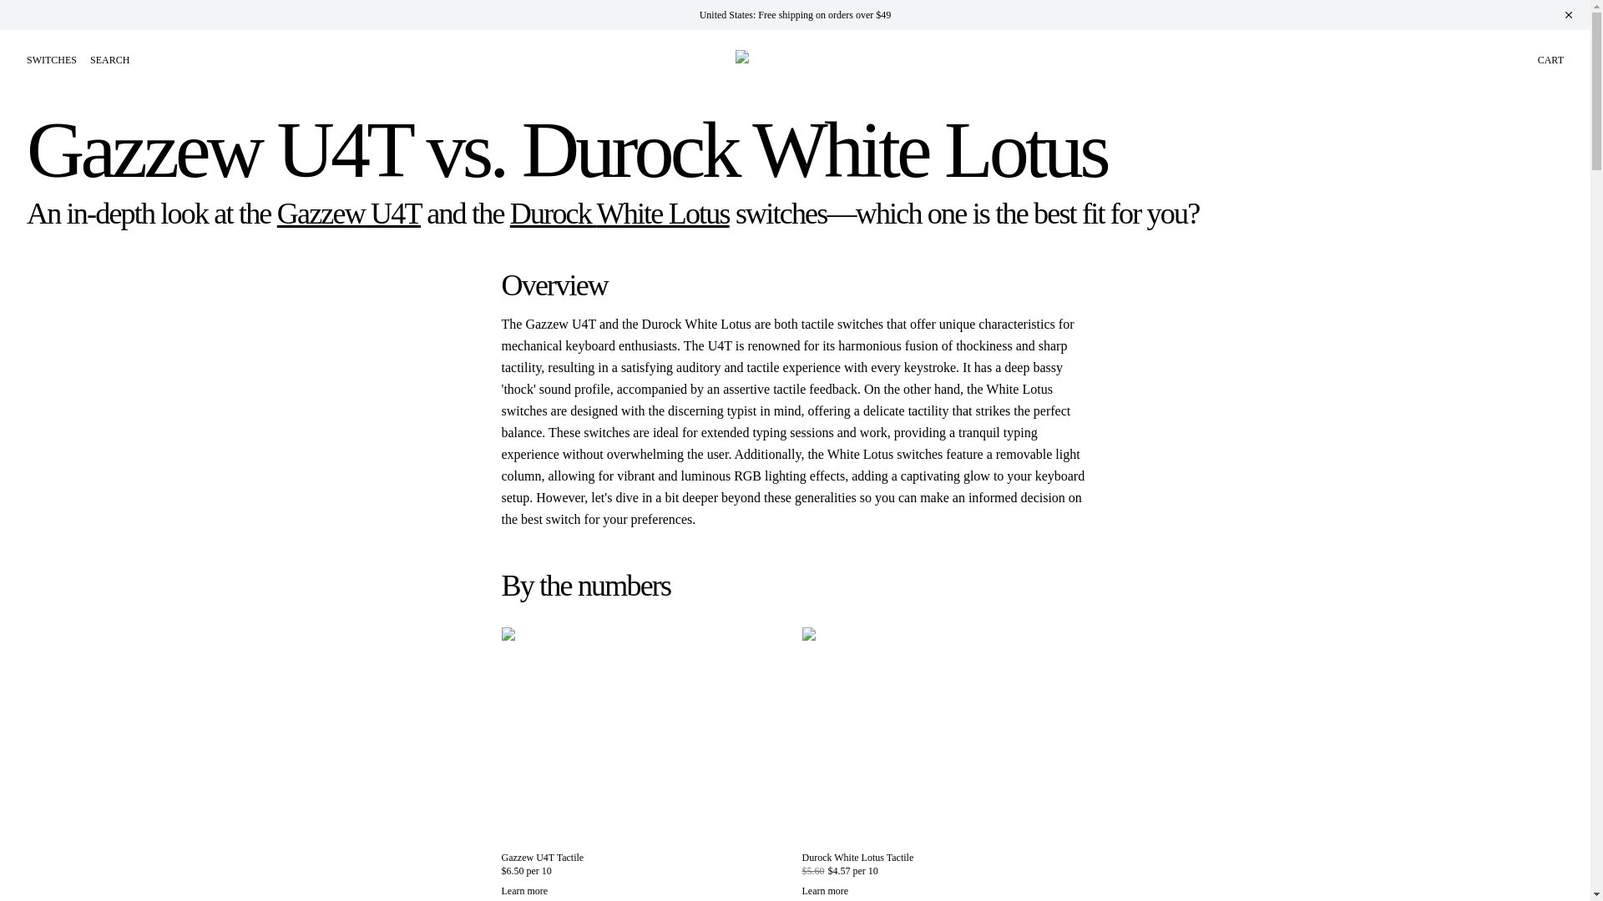  Describe the element at coordinates (109, 59) in the screenshot. I see `SEARCH` at that location.